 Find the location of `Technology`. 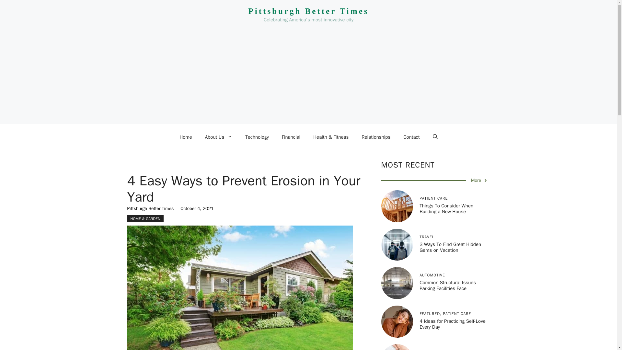

Technology is located at coordinates (257, 137).